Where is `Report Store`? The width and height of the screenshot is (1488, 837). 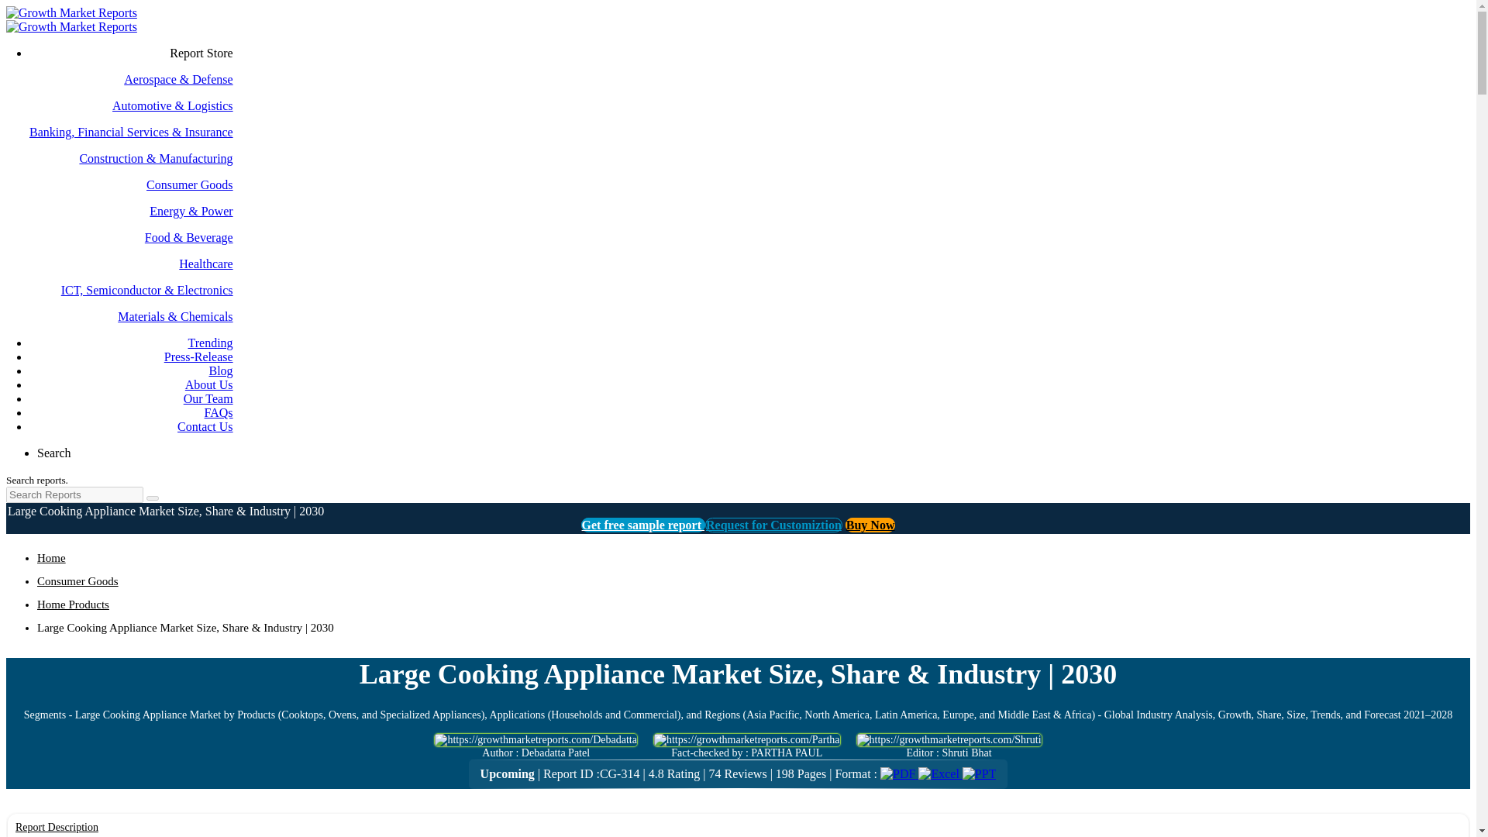 Report Store is located at coordinates (200, 53).